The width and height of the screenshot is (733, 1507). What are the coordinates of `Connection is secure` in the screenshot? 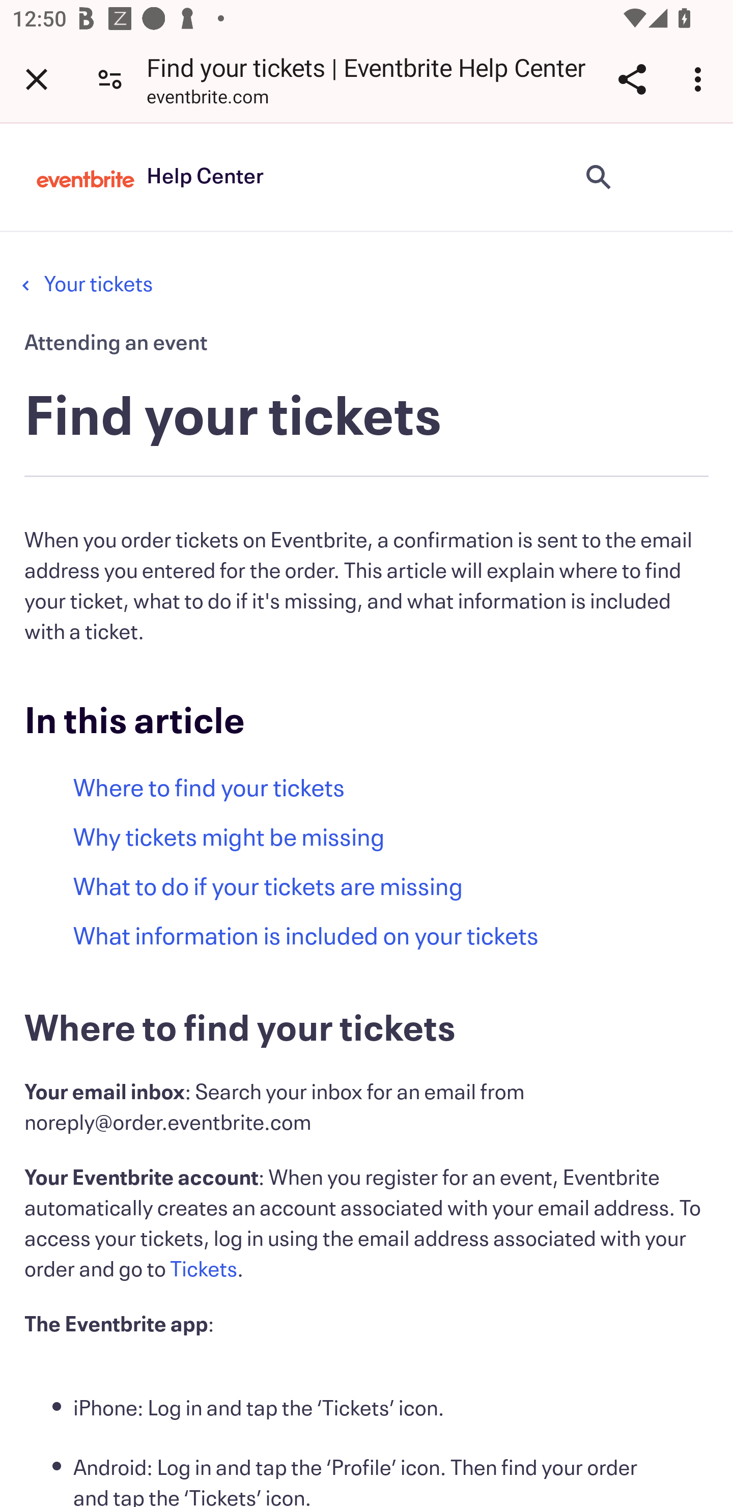 It's located at (110, 78).